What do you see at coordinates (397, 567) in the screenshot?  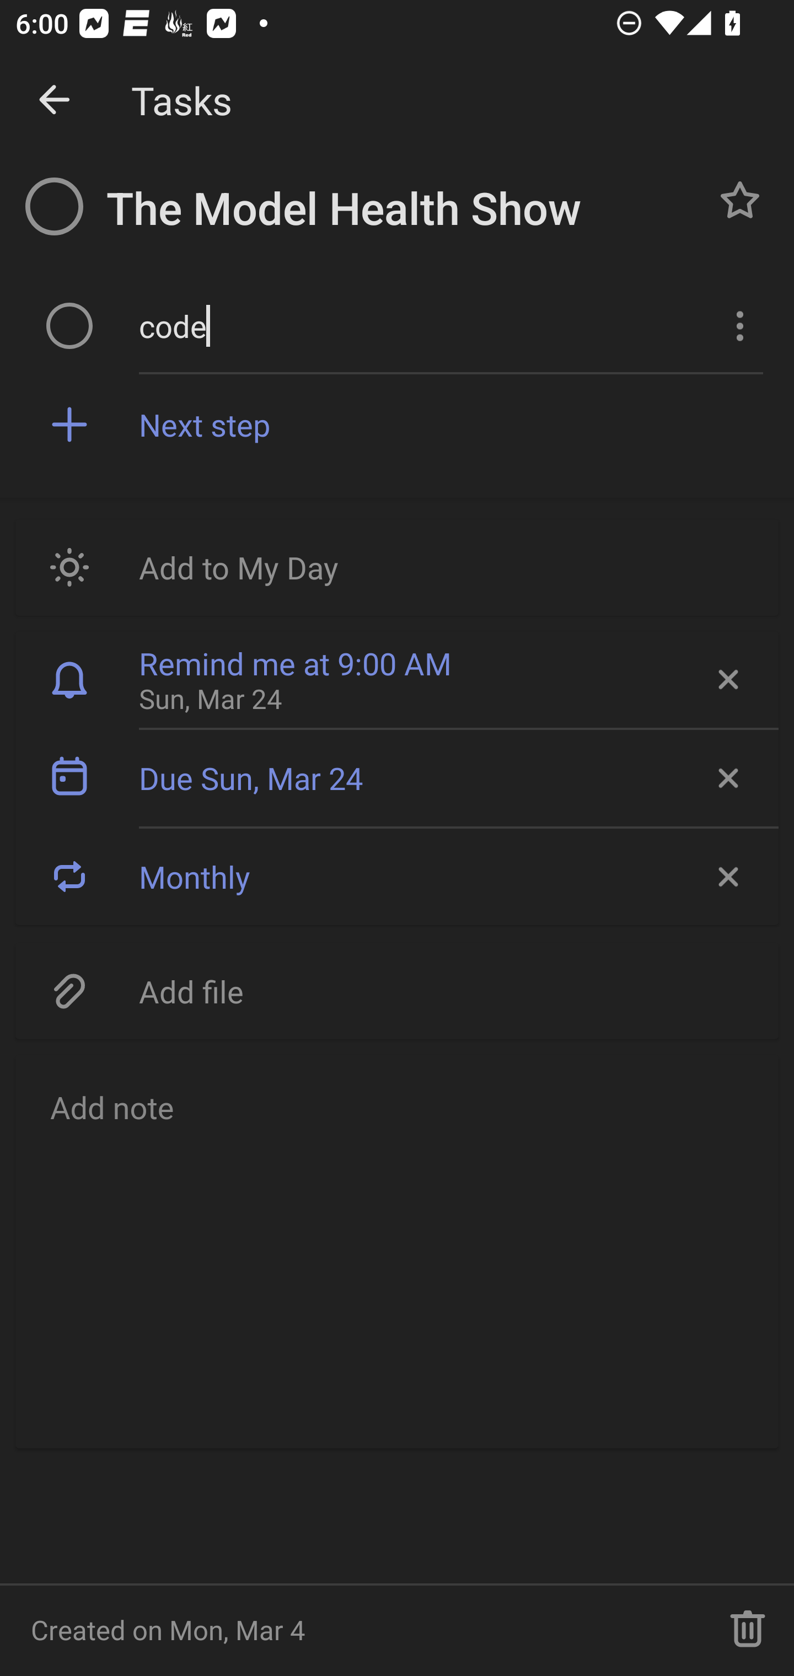 I see `Add to My Day` at bounding box center [397, 567].